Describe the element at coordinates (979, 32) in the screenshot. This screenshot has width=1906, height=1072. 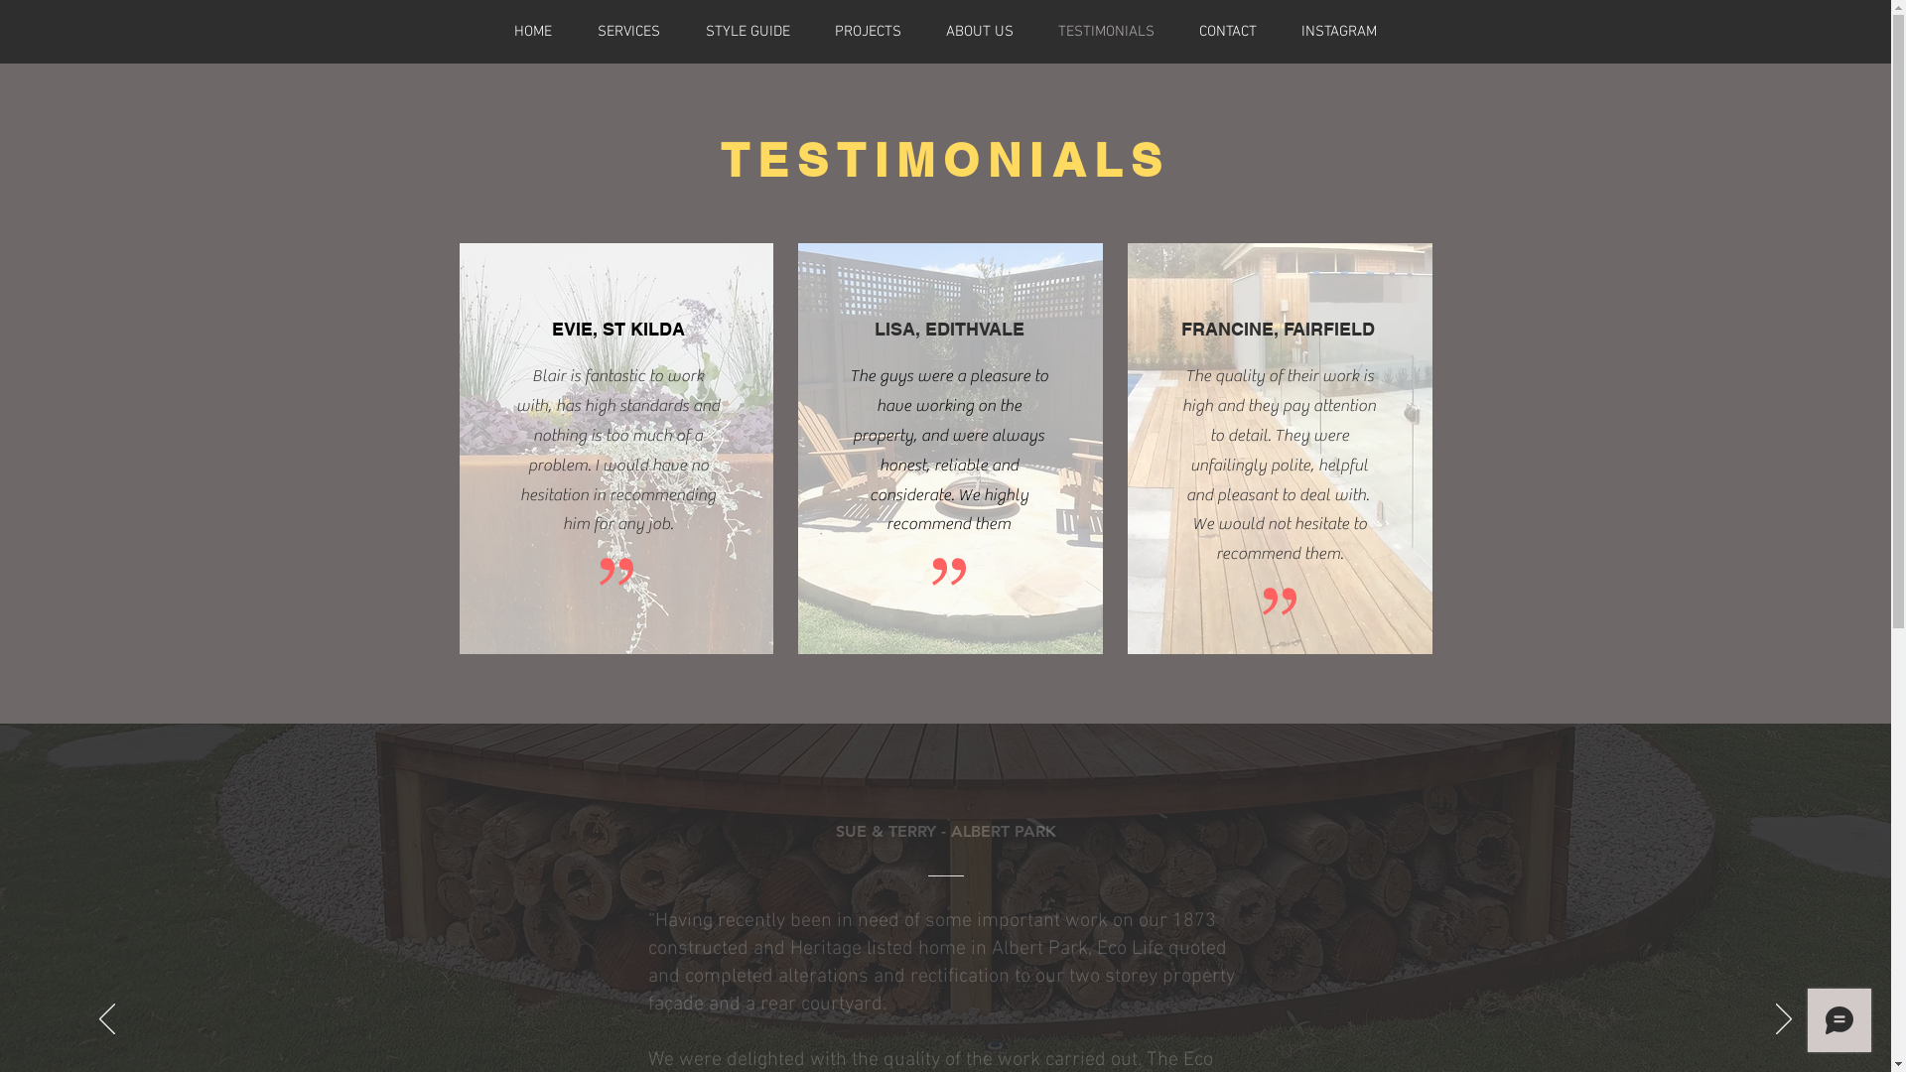
I see `ABOUT US` at that location.